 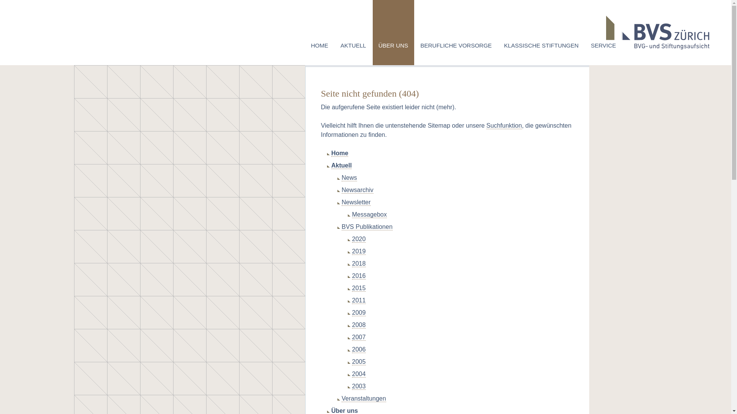 What do you see at coordinates (357, 190) in the screenshot?
I see `Newsarchiv` at bounding box center [357, 190].